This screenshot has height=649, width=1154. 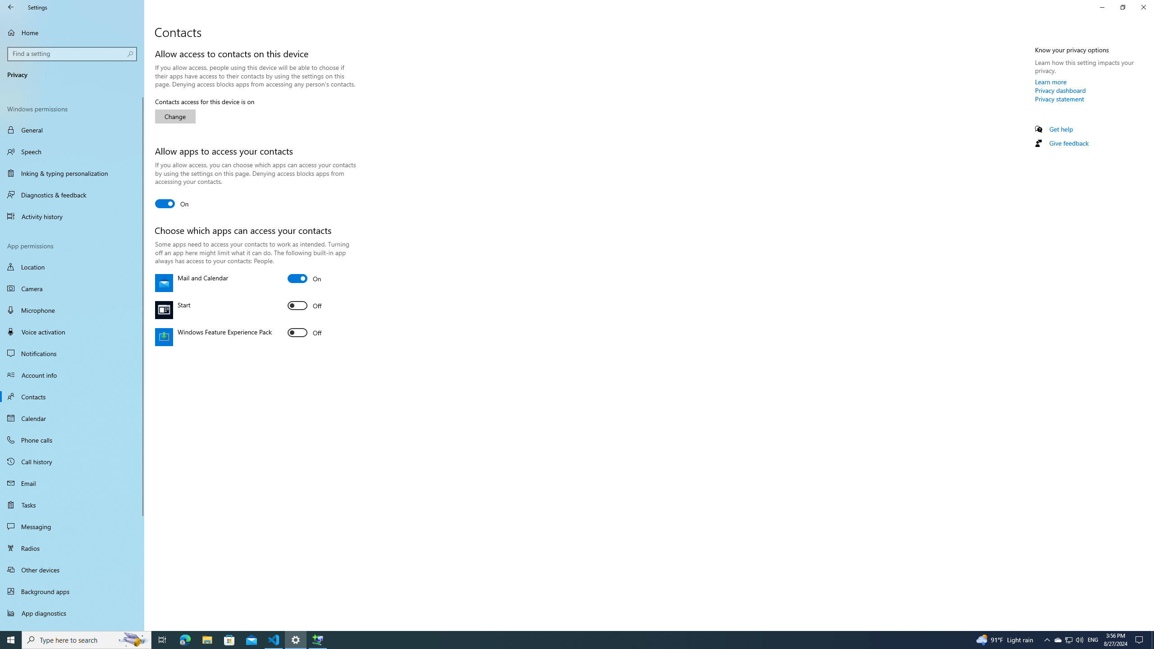 I want to click on Q2790: 100%, so click(x=1079, y=640).